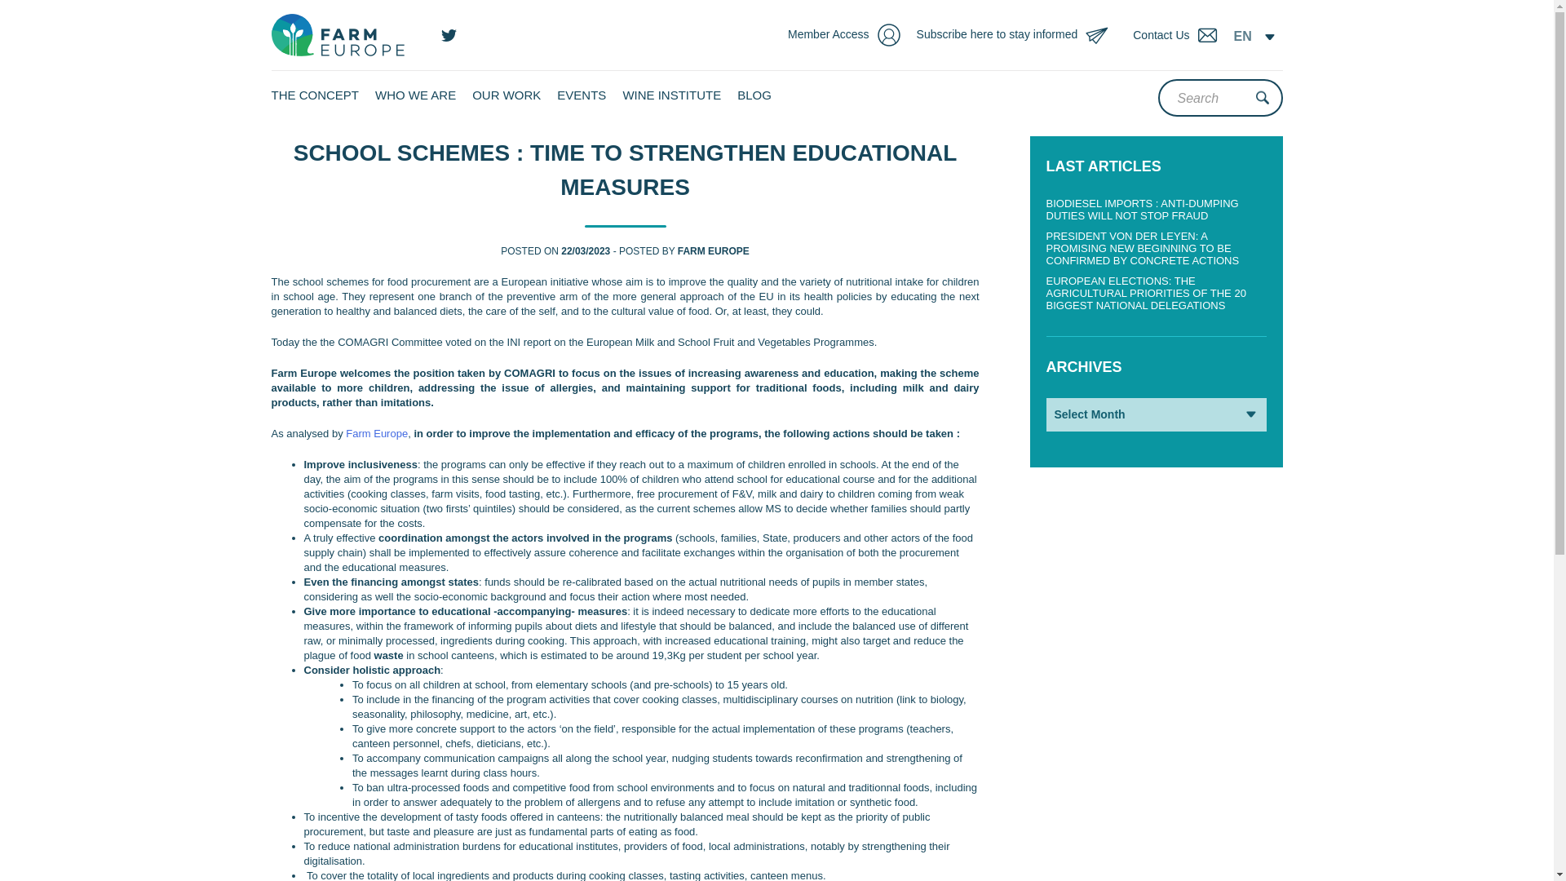 The height and width of the screenshot is (881, 1566). What do you see at coordinates (582, 95) in the screenshot?
I see `EVENTS` at bounding box center [582, 95].